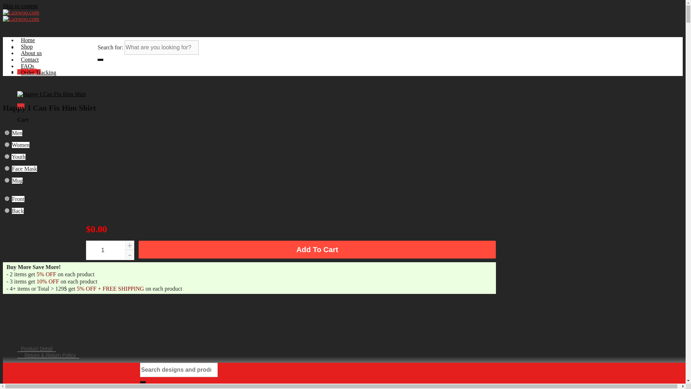 The width and height of the screenshot is (691, 389). I want to click on Youth, so click(7, 156).